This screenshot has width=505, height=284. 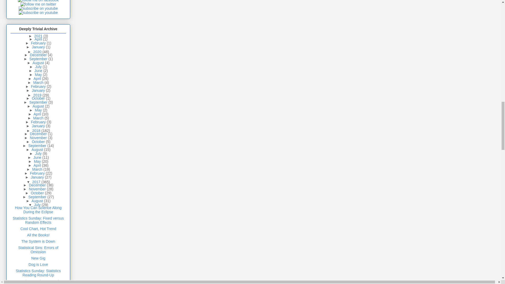 What do you see at coordinates (38, 13) in the screenshot?
I see `Subscribe to My Music Channel on YouTube` at bounding box center [38, 13].